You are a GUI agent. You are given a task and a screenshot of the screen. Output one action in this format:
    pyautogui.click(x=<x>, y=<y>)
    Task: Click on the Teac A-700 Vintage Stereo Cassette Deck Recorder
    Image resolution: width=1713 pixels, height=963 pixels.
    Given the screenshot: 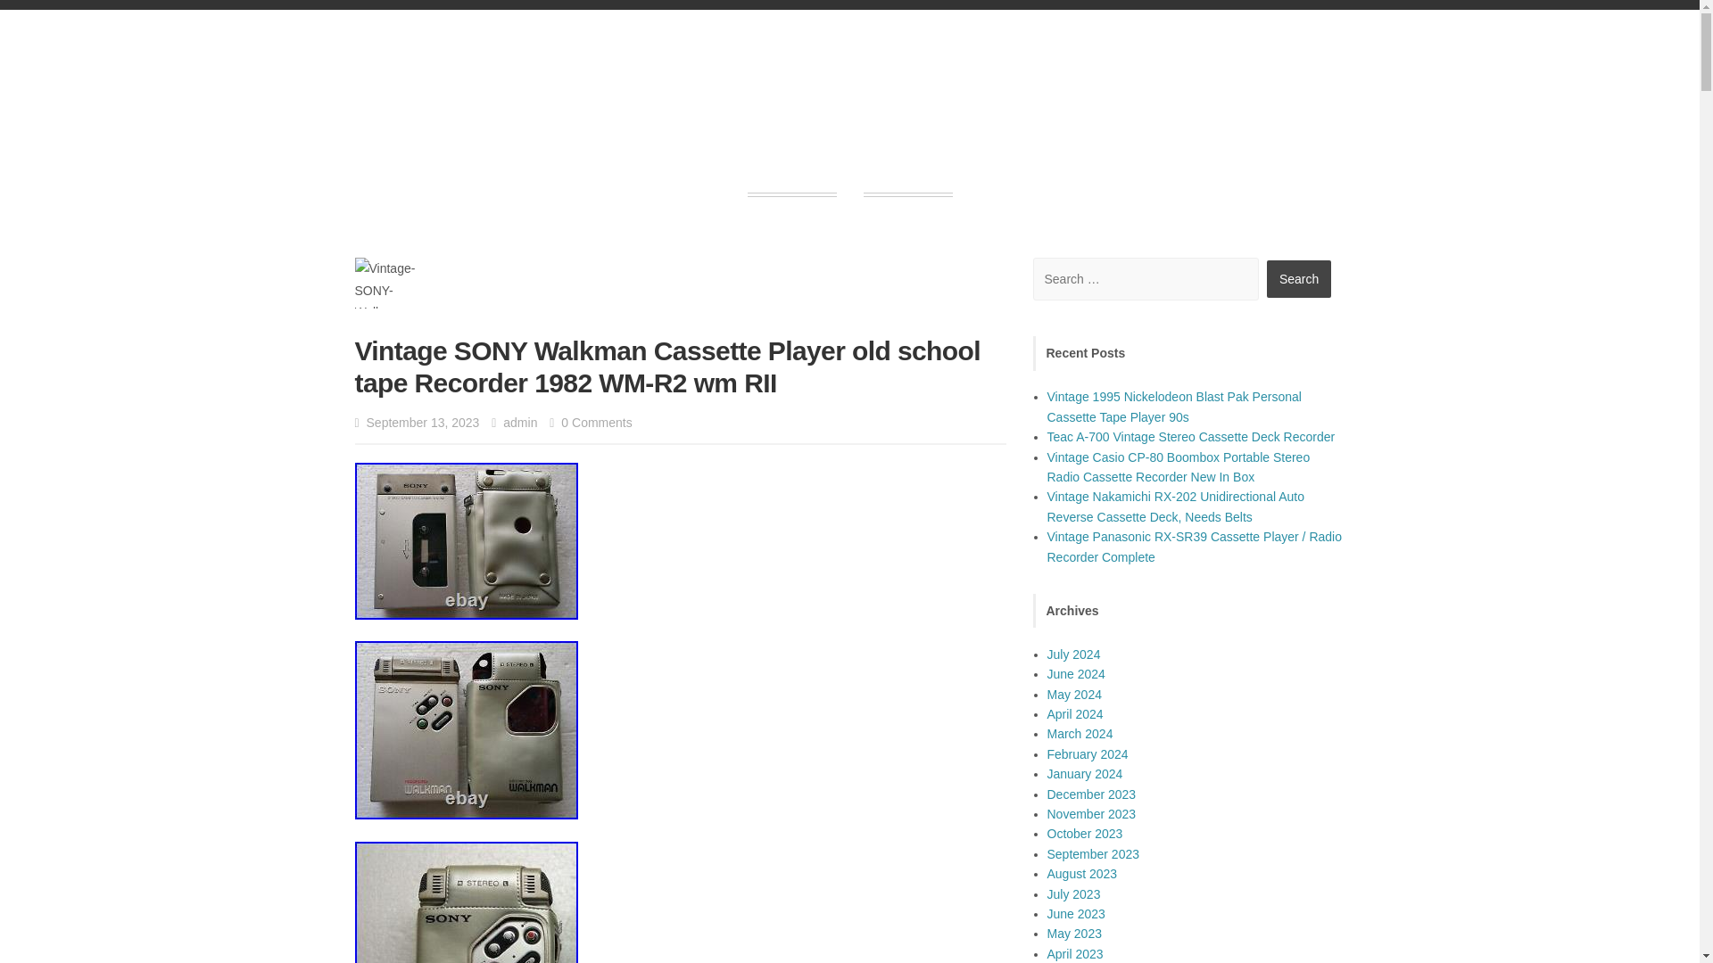 What is the action you would take?
    pyautogui.click(x=1191, y=436)
    